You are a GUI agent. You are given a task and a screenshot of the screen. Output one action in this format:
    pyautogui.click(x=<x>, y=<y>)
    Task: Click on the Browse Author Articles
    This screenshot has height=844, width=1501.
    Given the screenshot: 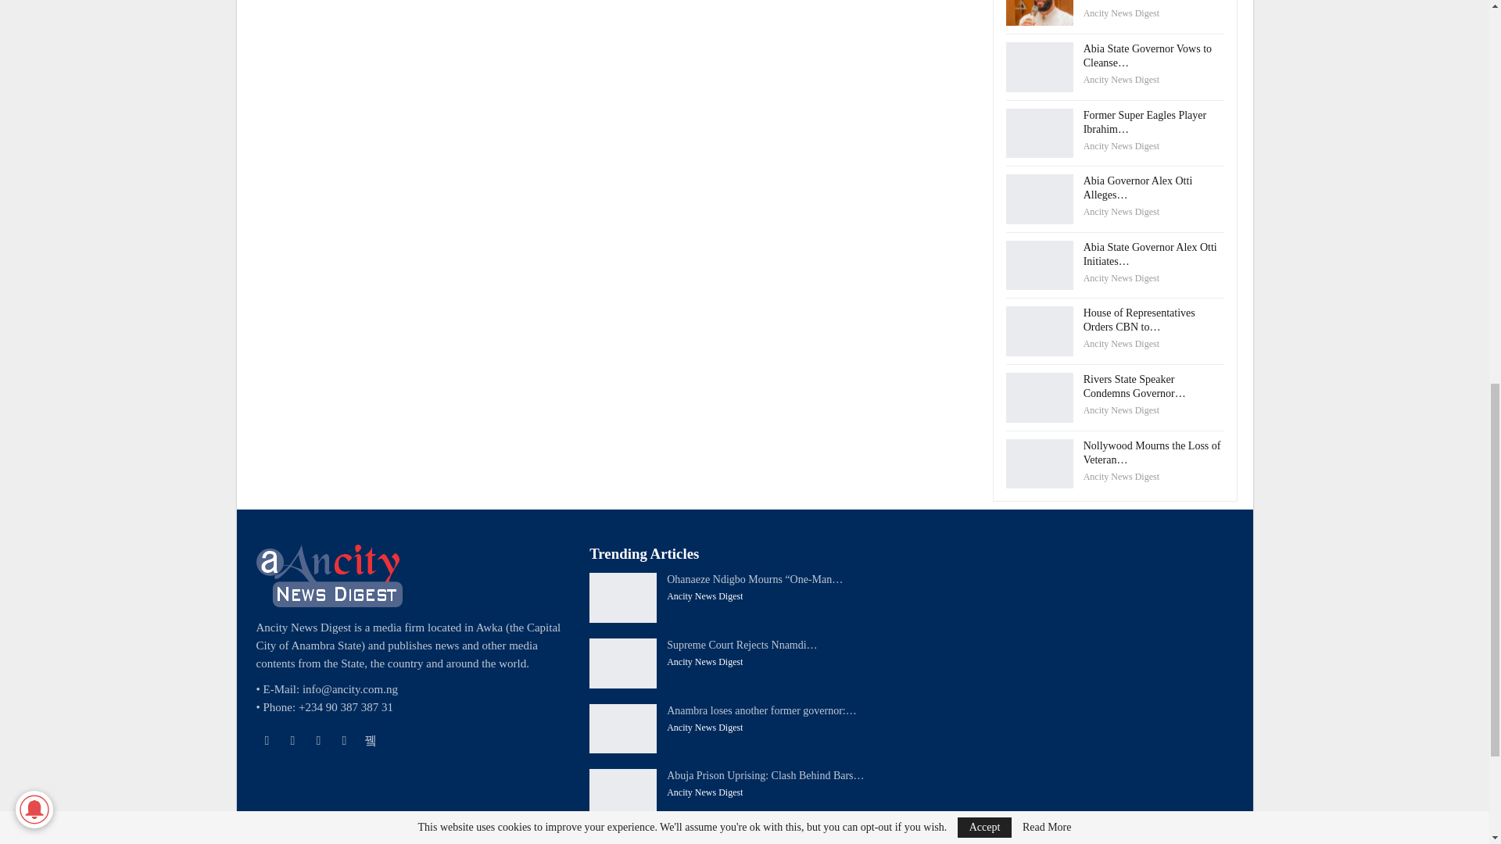 What is the action you would take?
    pyautogui.click(x=1121, y=80)
    